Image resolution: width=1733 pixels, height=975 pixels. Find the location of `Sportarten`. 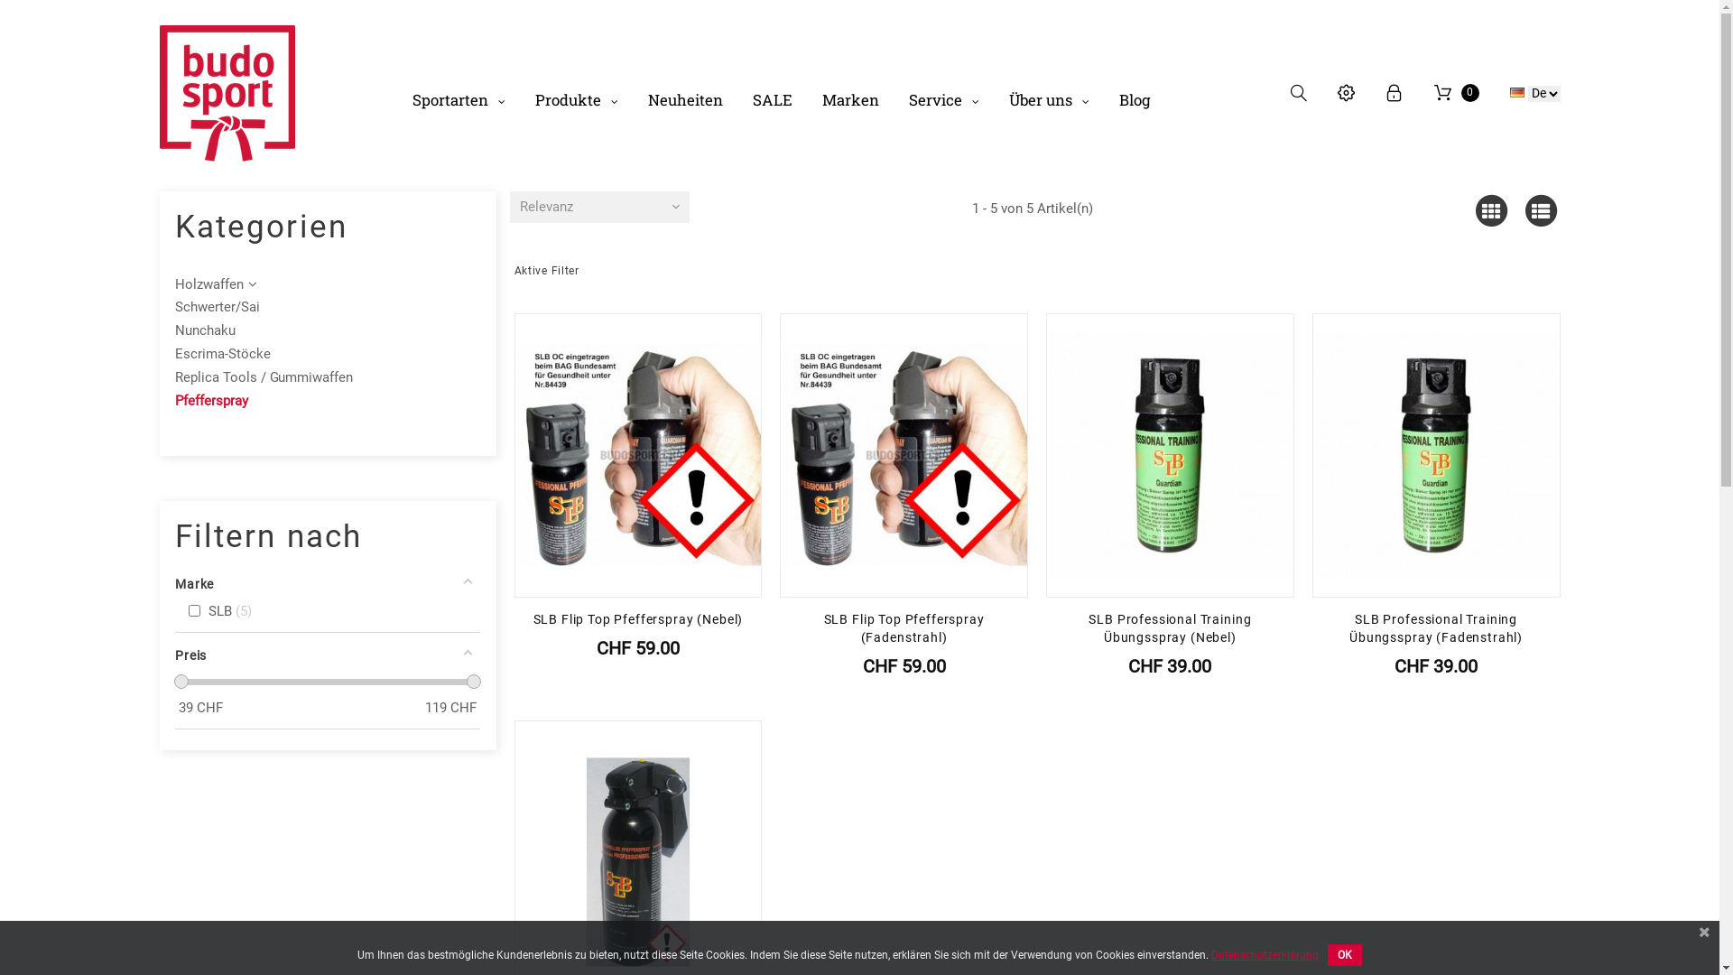

Sportarten is located at coordinates (459, 100).